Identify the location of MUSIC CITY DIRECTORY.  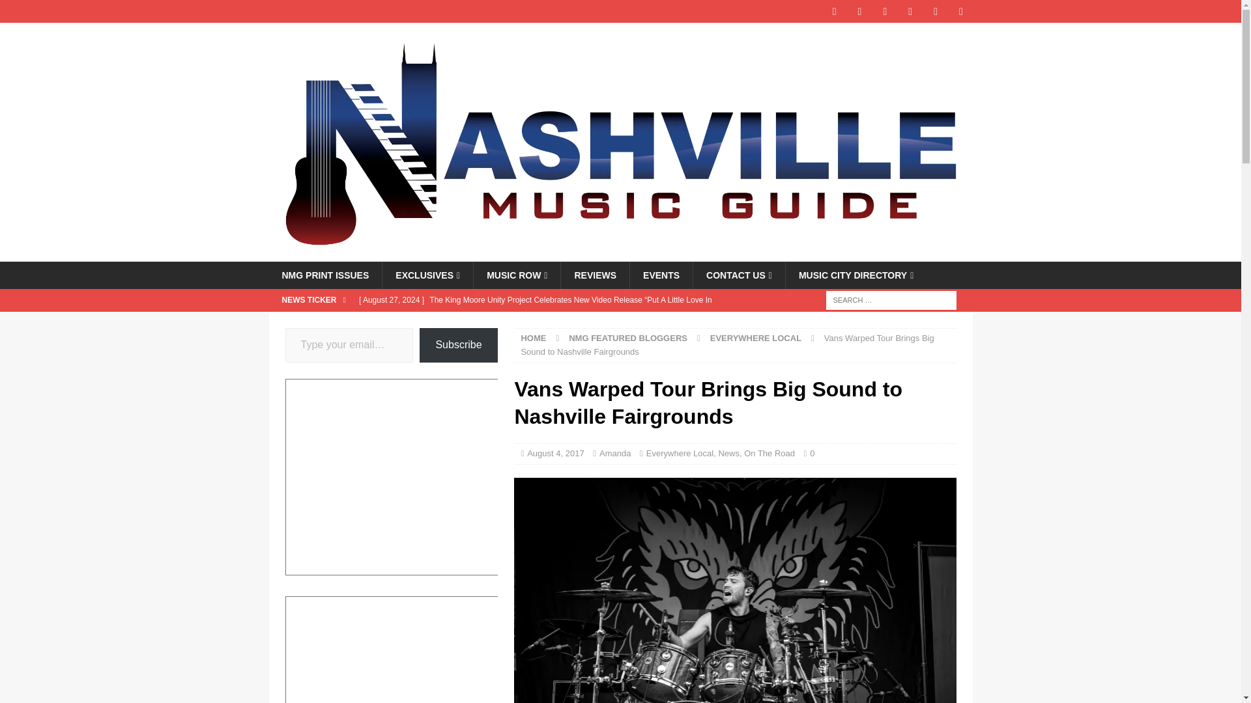
(856, 275).